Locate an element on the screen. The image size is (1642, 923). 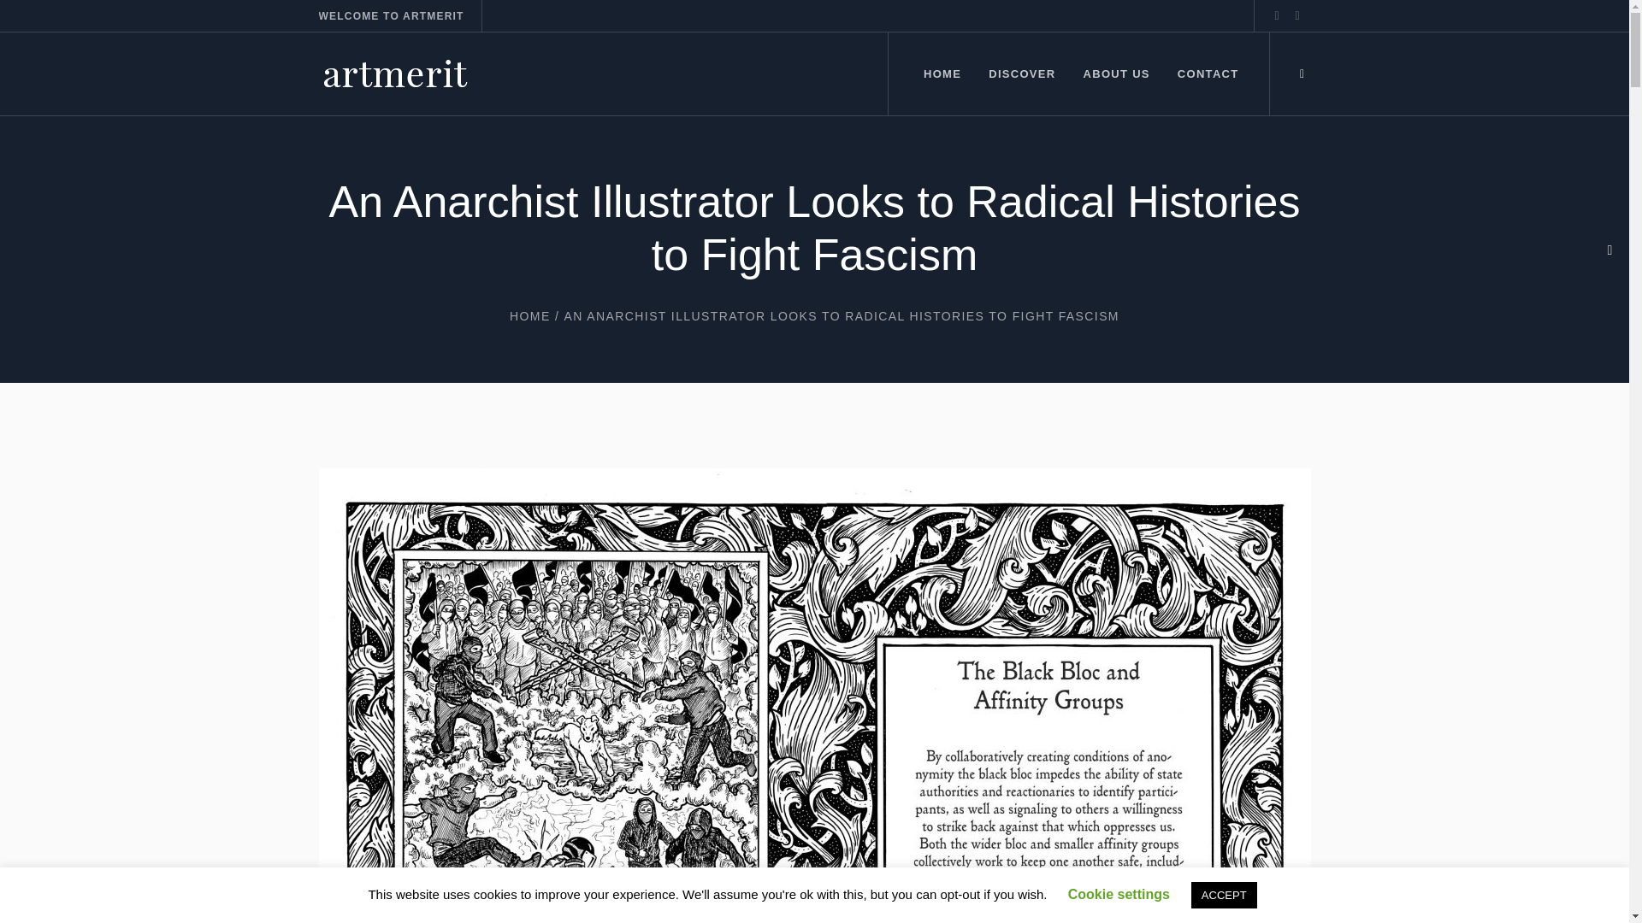
HOME is located at coordinates (941, 73).